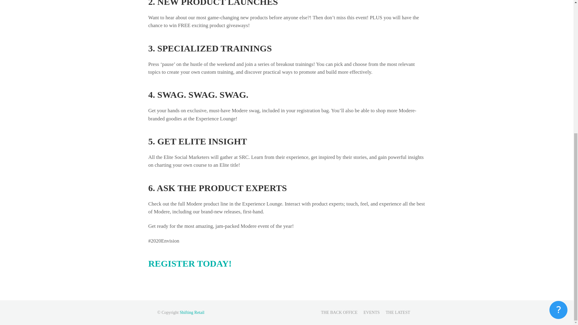 The width and height of the screenshot is (578, 325). I want to click on THE BACK OFFICE, so click(339, 312).